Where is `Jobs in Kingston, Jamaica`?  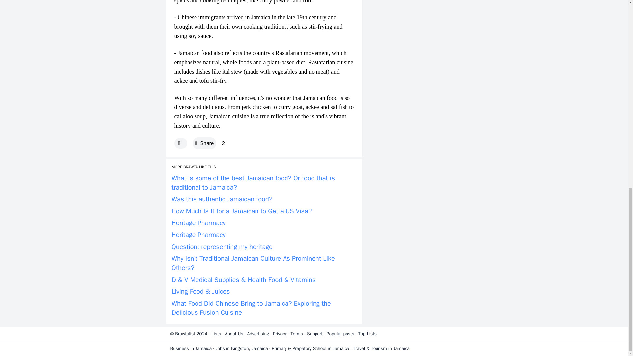 Jobs in Kingston, Jamaica is located at coordinates (242, 348).